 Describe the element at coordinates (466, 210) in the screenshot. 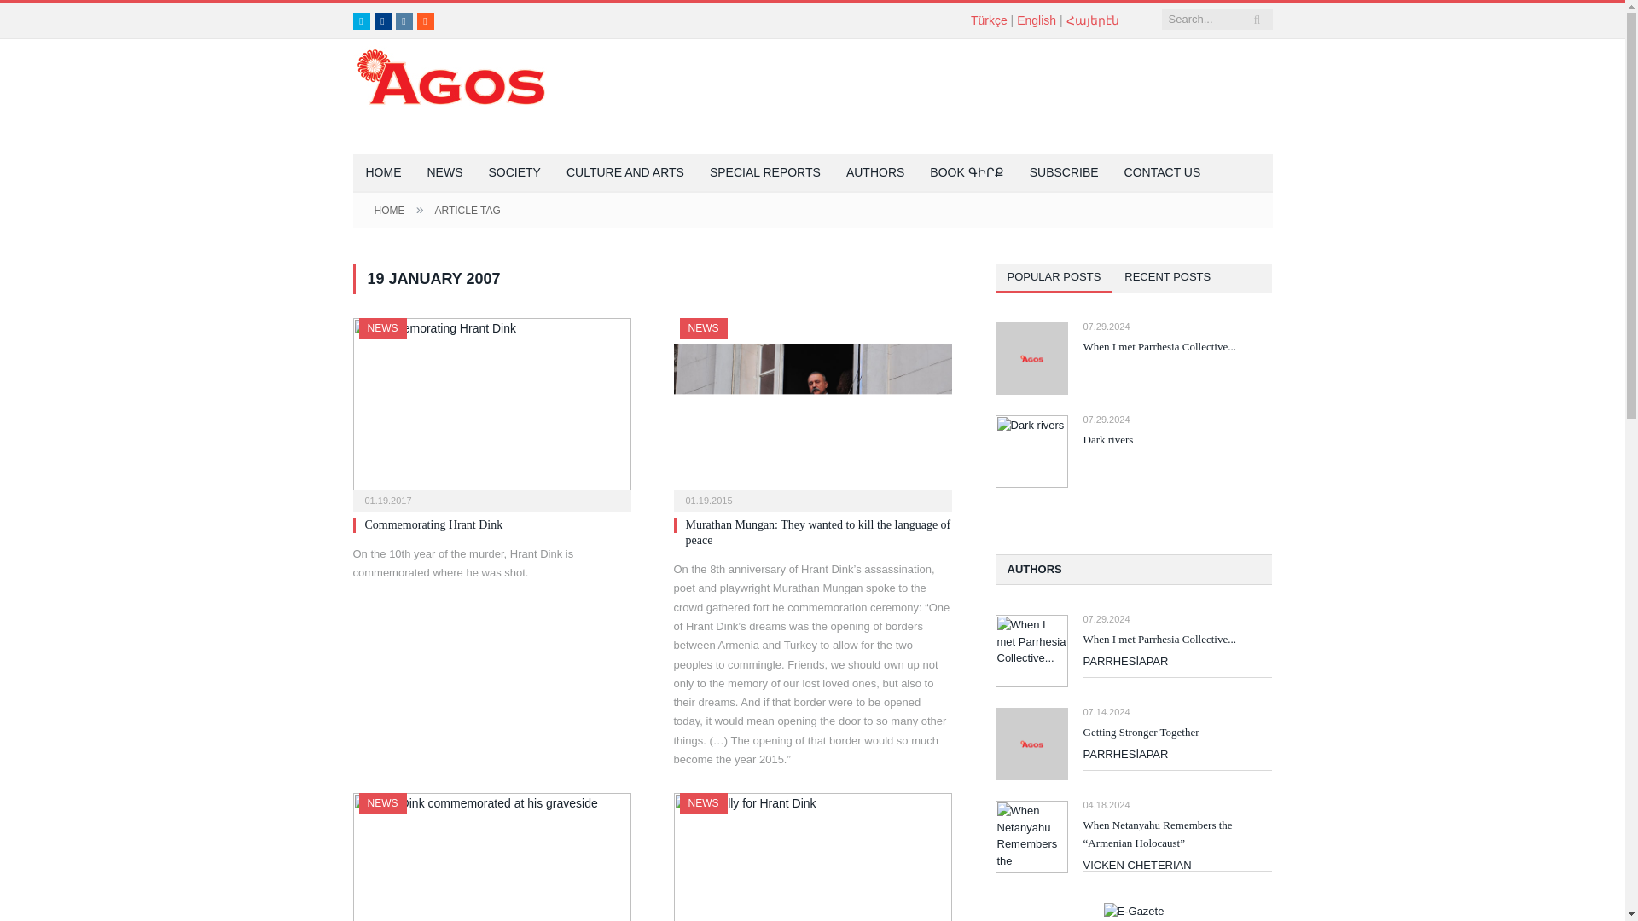

I see `ARTICLE TAG` at that location.